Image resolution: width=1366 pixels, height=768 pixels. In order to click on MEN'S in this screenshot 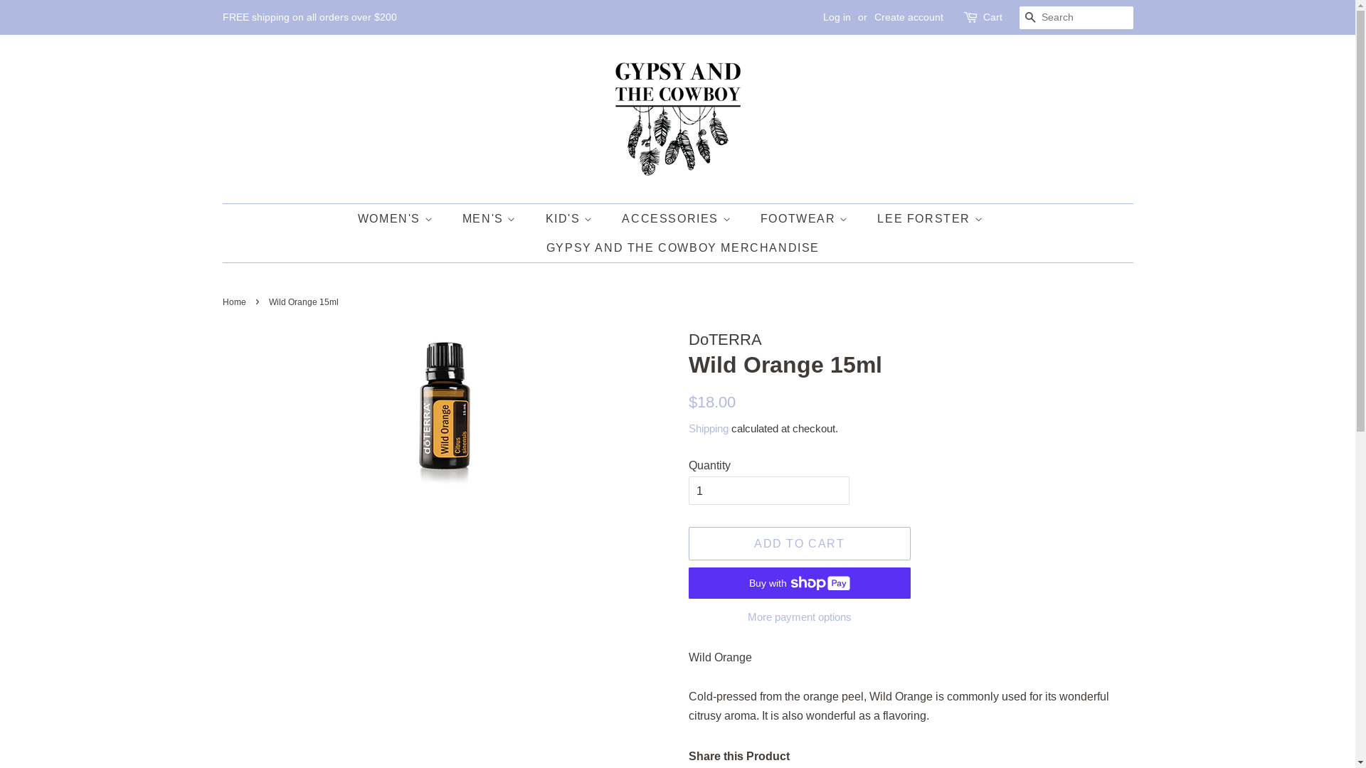, I will do `click(491, 219)`.